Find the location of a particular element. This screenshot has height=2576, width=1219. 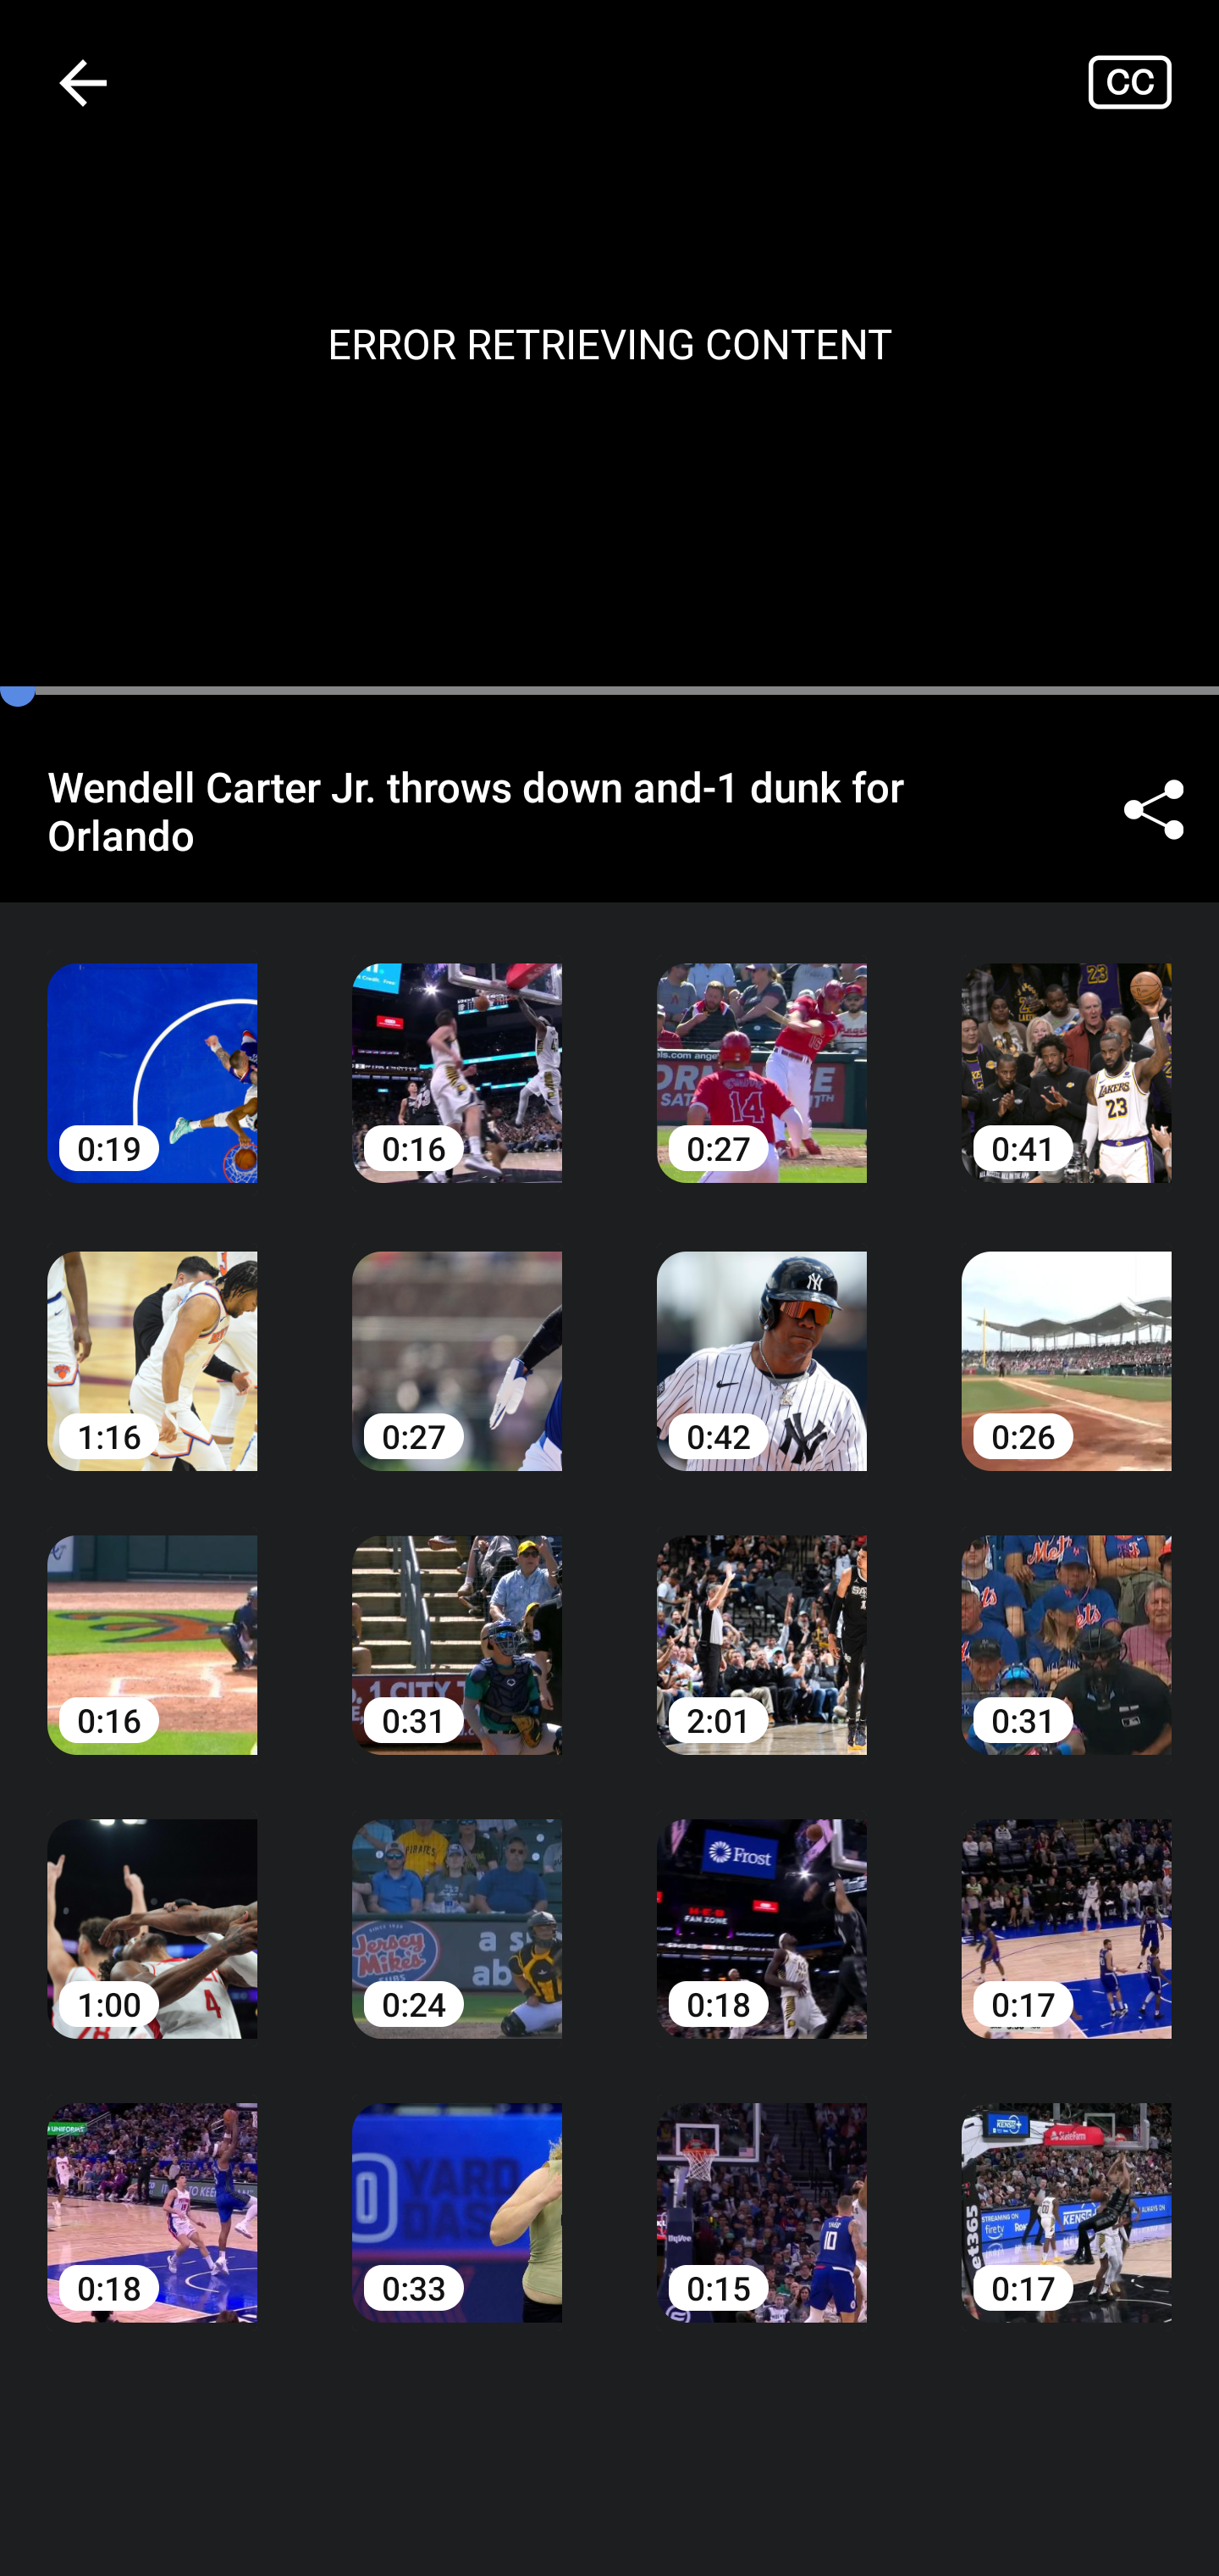

0:33 is located at coordinates (457, 2190).